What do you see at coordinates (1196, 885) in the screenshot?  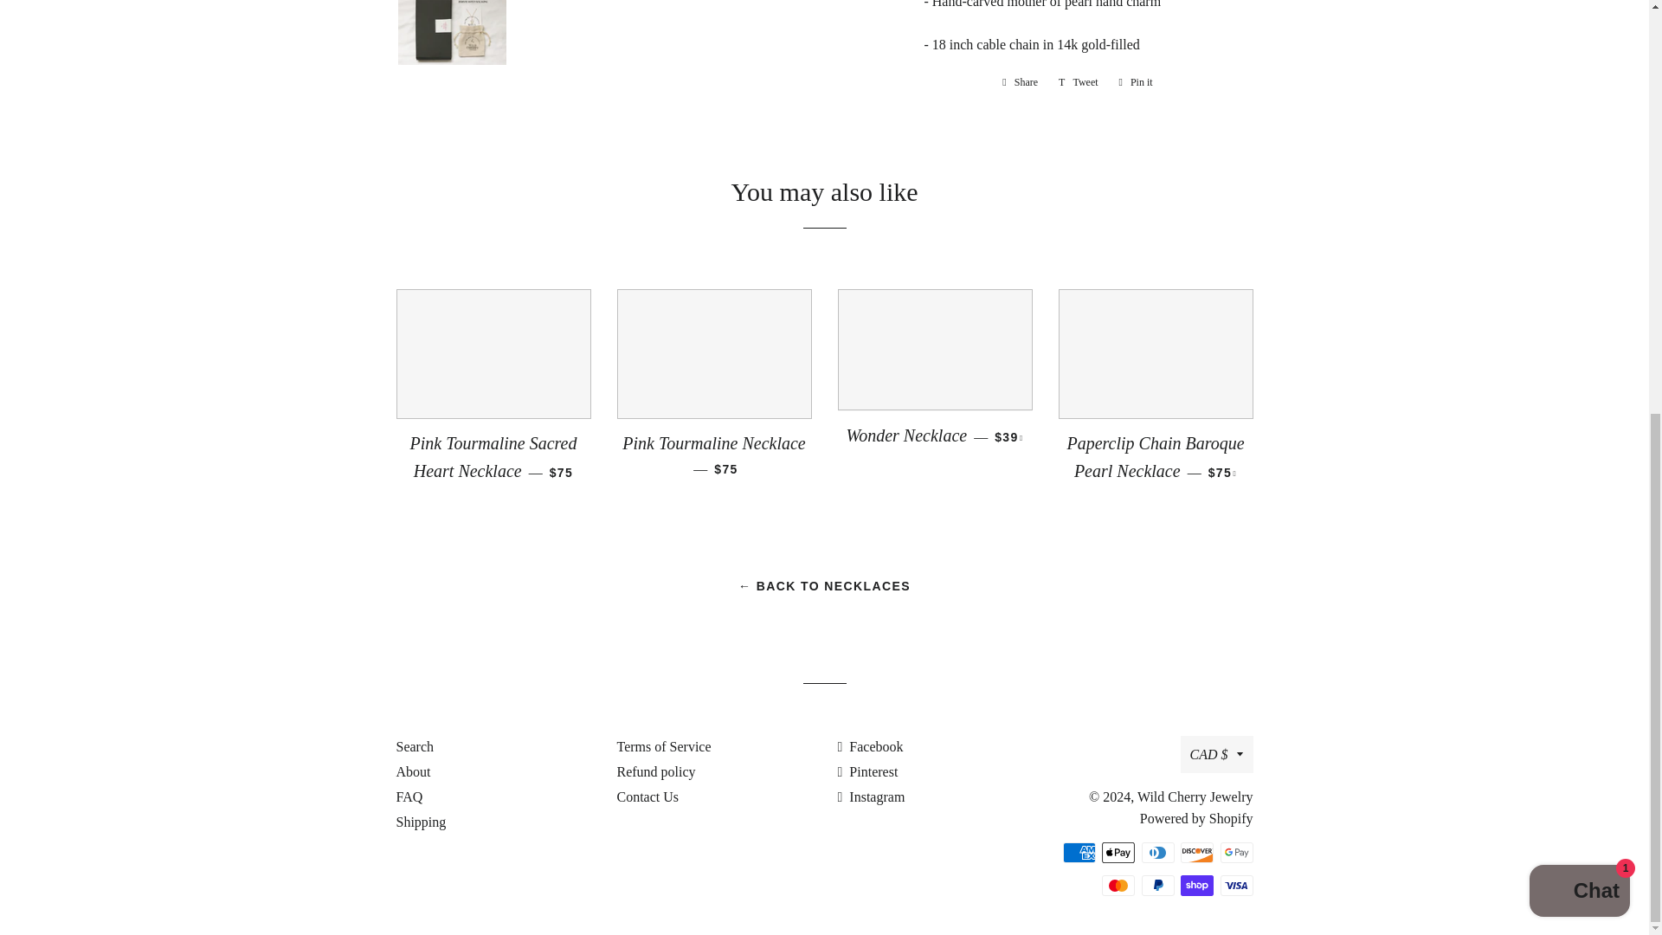 I see `Shop Pay` at bounding box center [1196, 885].